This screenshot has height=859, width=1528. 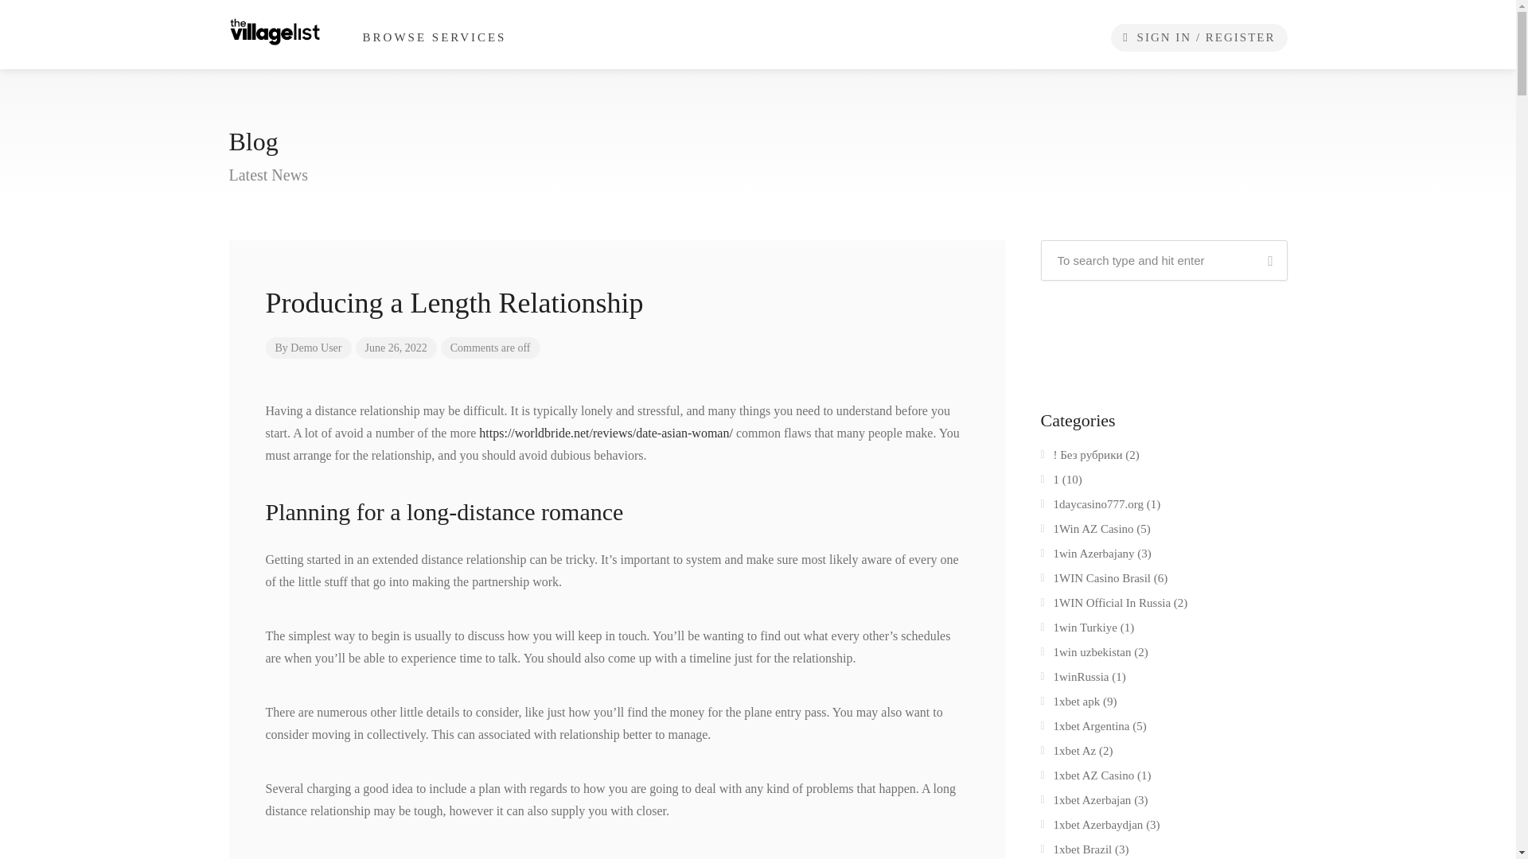 What do you see at coordinates (1068, 754) in the screenshot?
I see `1xbet Az` at bounding box center [1068, 754].